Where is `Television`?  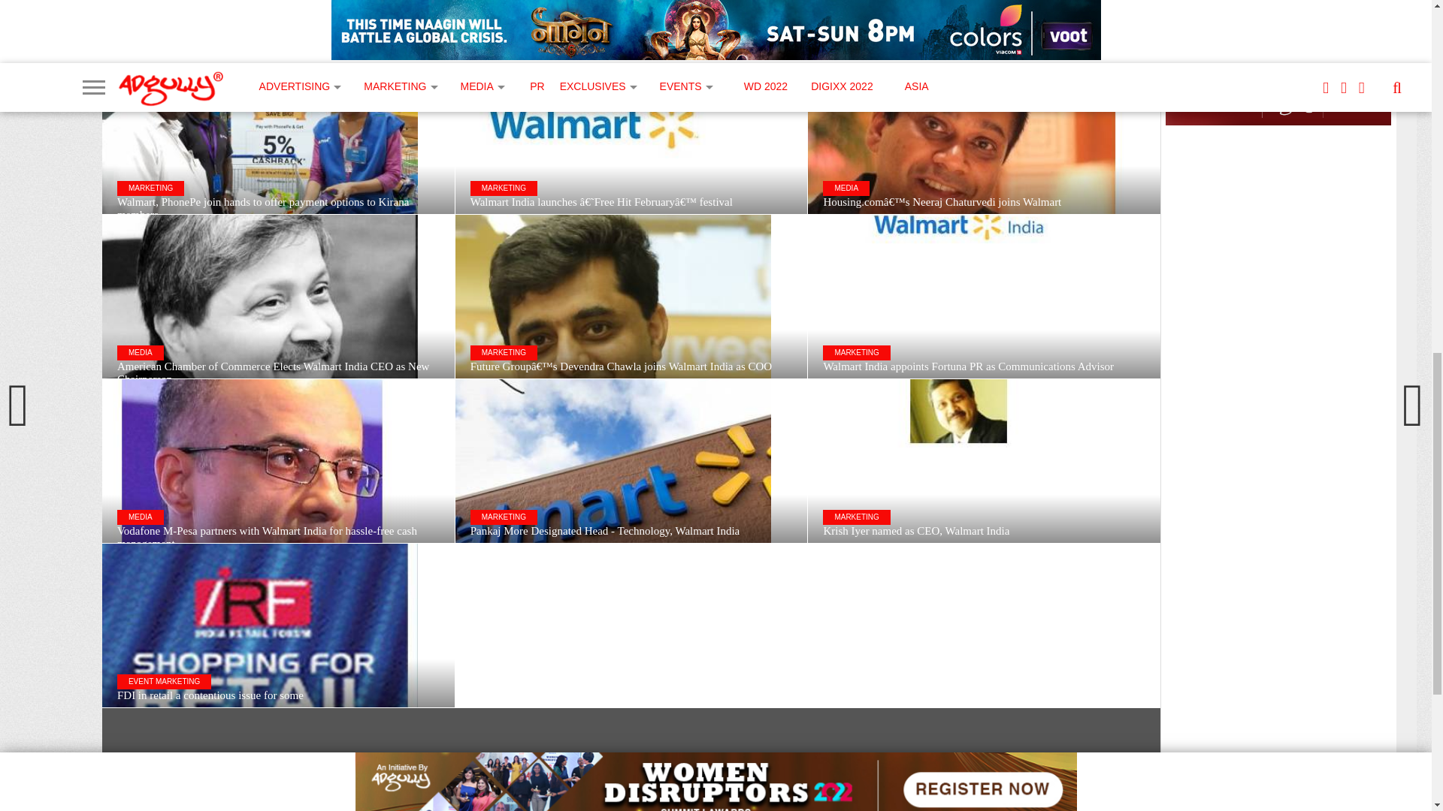 Television is located at coordinates (723, 785).